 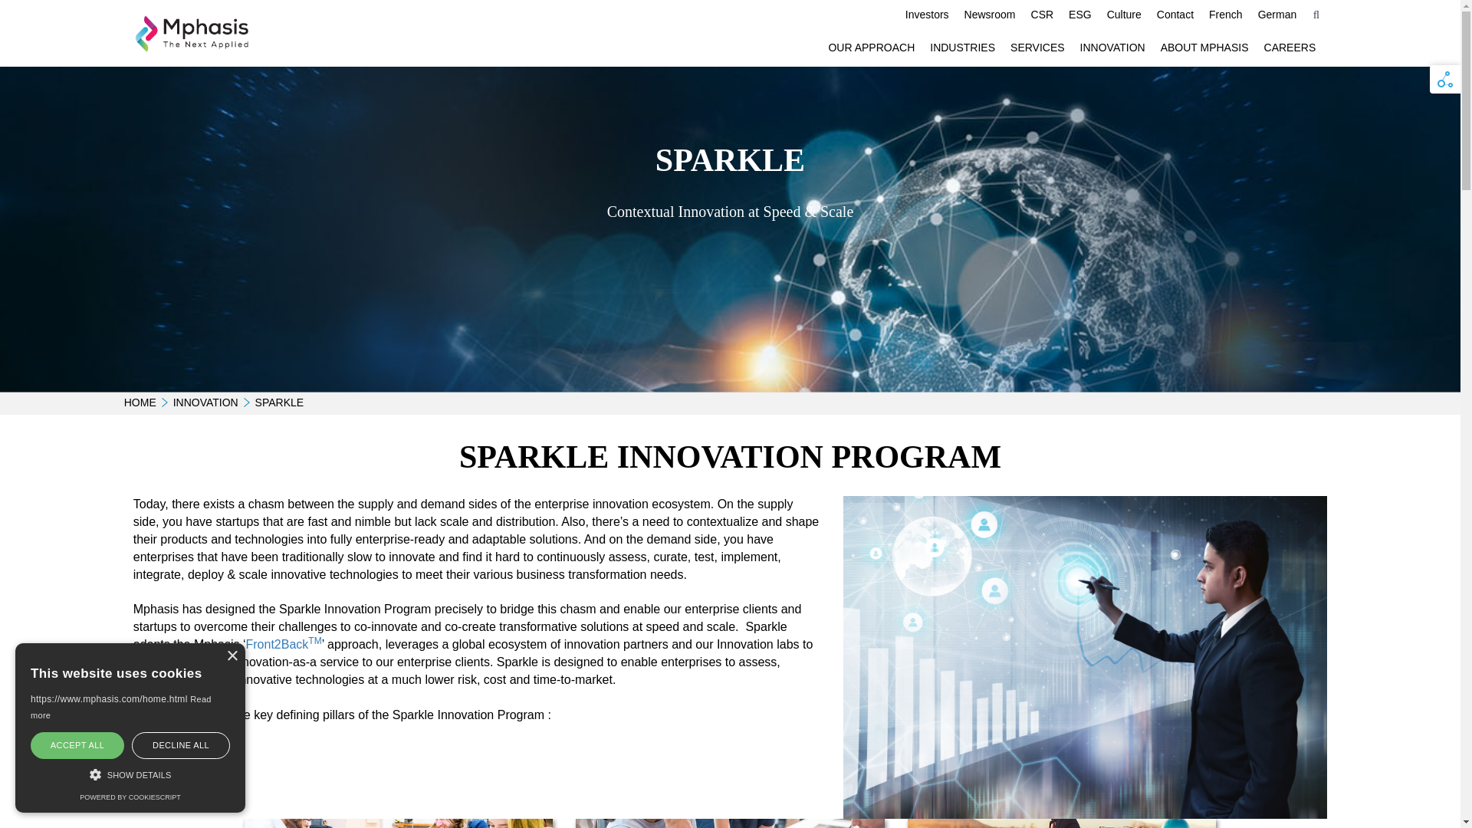 I want to click on ESG, so click(x=1080, y=15).